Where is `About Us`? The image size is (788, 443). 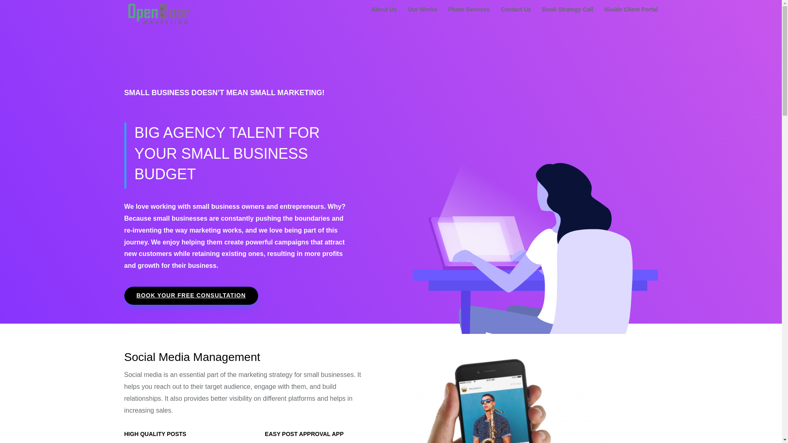 About Us is located at coordinates (383, 17).